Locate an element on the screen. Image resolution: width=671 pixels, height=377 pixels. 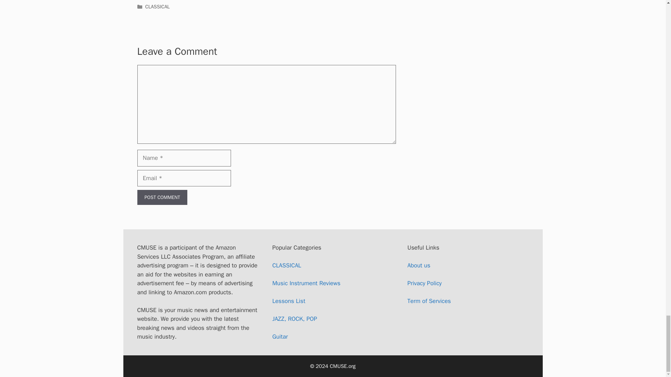
Guitar is located at coordinates (280, 337).